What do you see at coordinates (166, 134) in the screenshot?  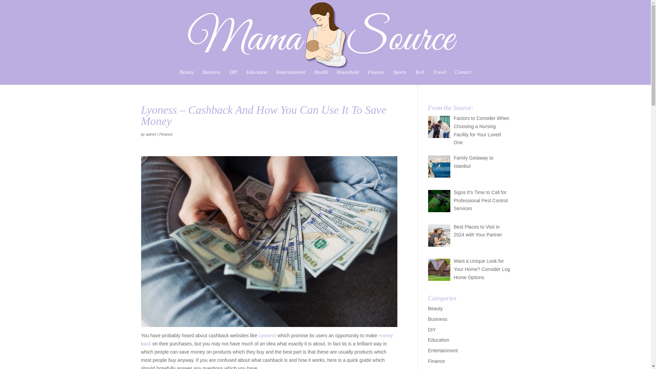 I see `Finance` at bounding box center [166, 134].